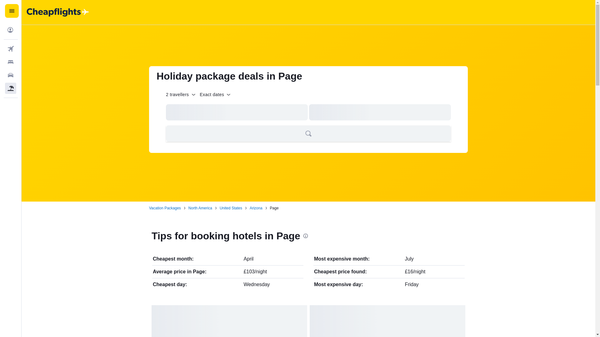 Image resolution: width=600 pixels, height=337 pixels. What do you see at coordinates (411, 284) in the screenshot?
I see `Friday` at bounding box center [411, 284].